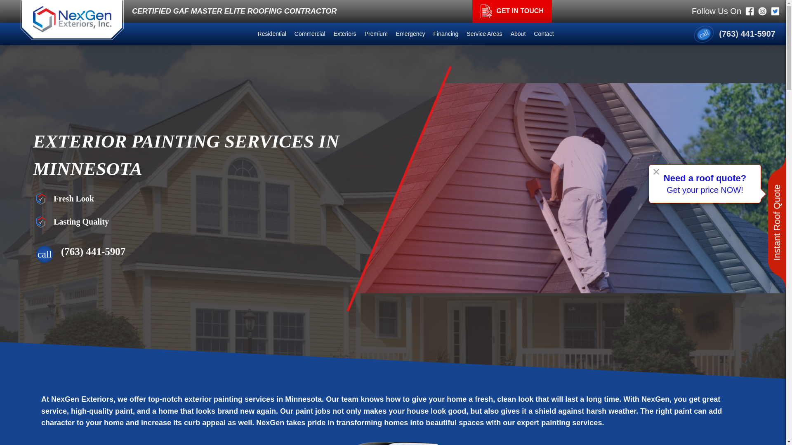  What do you see at coordinates (272, 34) in the screenshot?
I see `Residential` at bounding box center [272, 34].